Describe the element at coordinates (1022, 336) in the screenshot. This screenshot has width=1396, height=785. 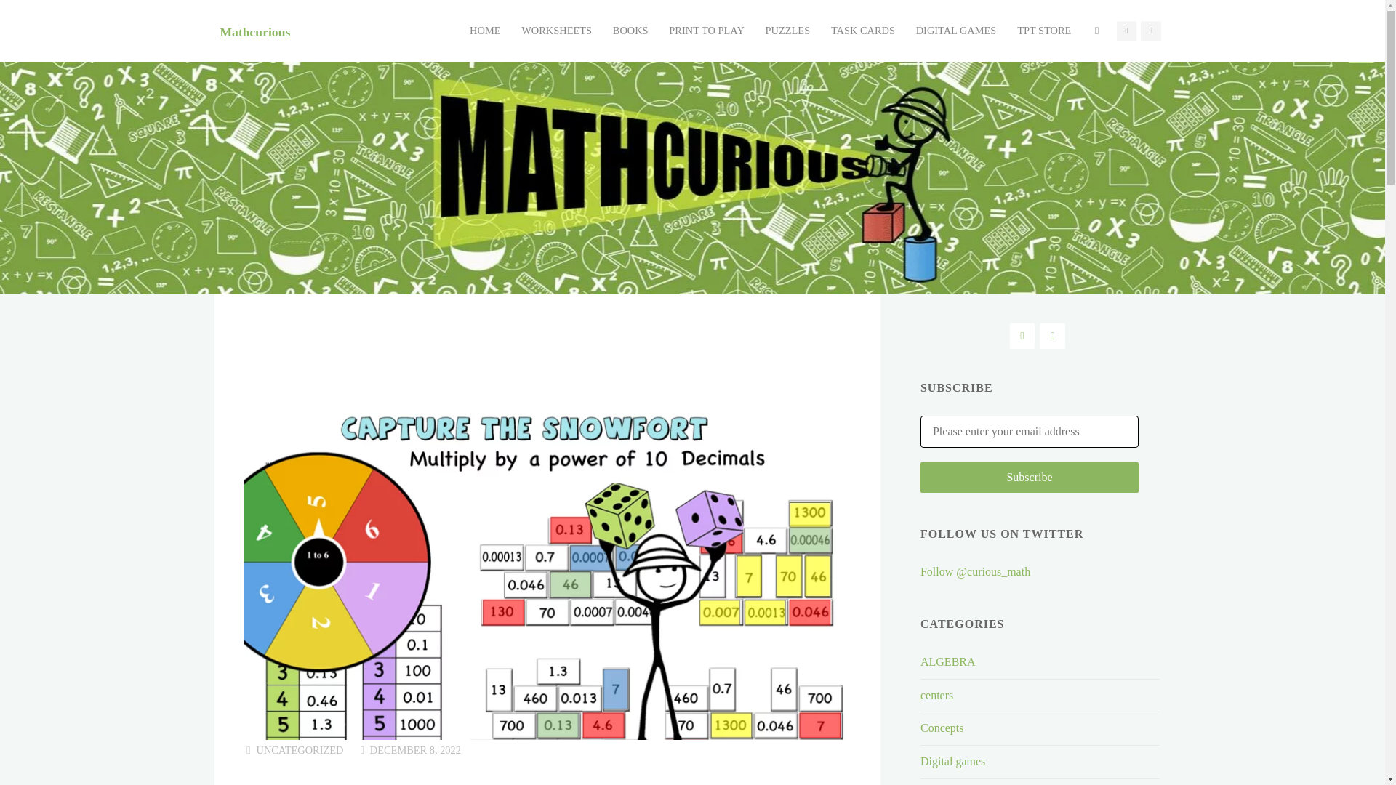
I see `Tritter` at that location.